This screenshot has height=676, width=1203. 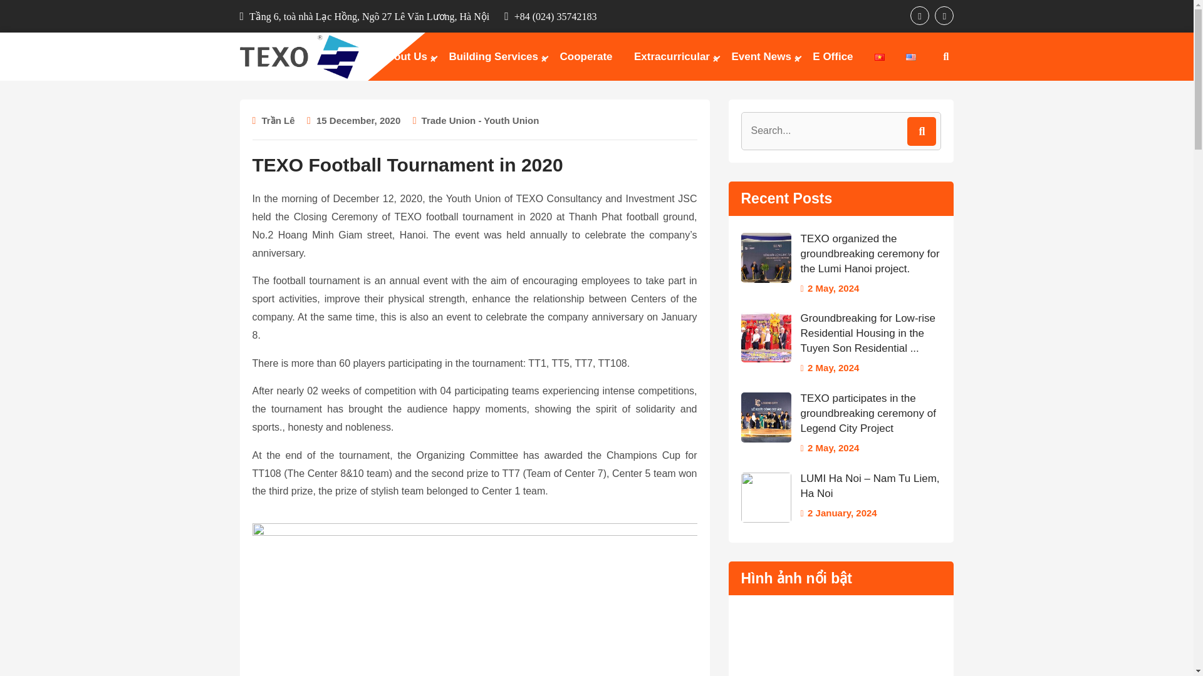 What do you see at coordinates (480, 120) in the screenshot?
I see `Trade Union - Youth Union` at bounding box center [480, 120].